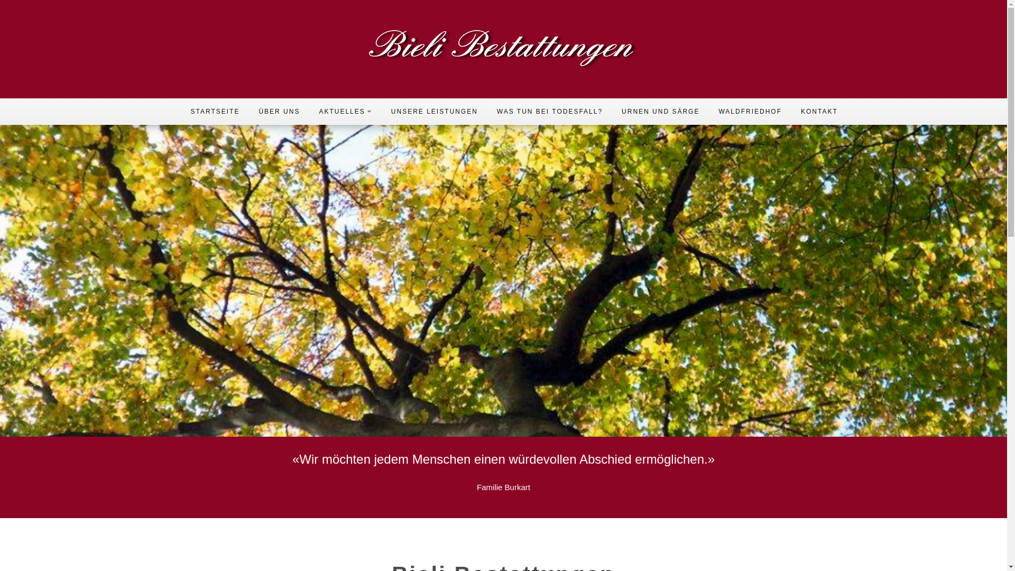 The width and height of the screenshot is (1015, 571). I want to click on STARTSEITE, so click(215, 111).